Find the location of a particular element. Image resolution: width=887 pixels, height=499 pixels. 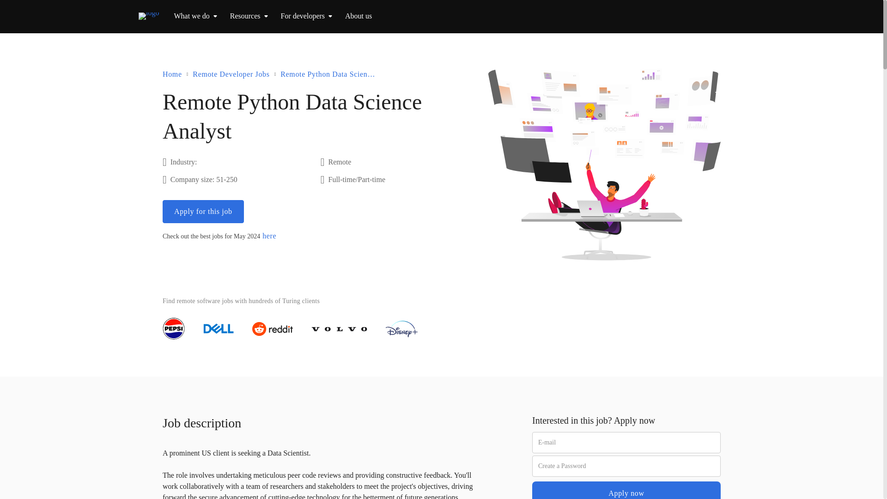

here is located at coordinates (269, 236).